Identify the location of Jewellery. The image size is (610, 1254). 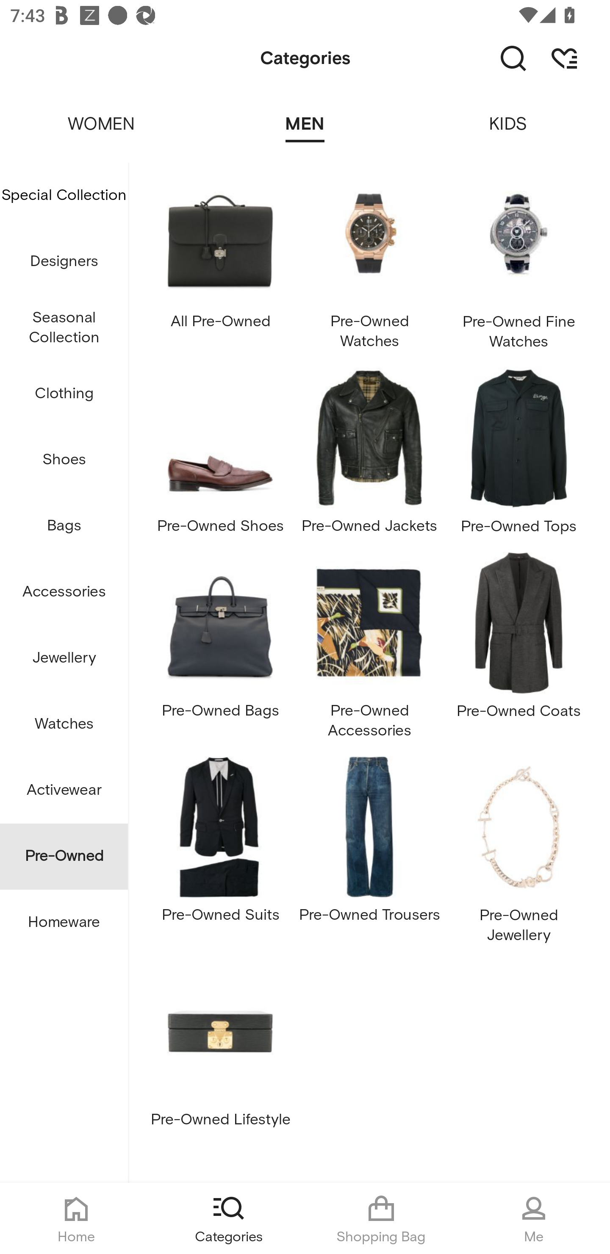
(64, 658).